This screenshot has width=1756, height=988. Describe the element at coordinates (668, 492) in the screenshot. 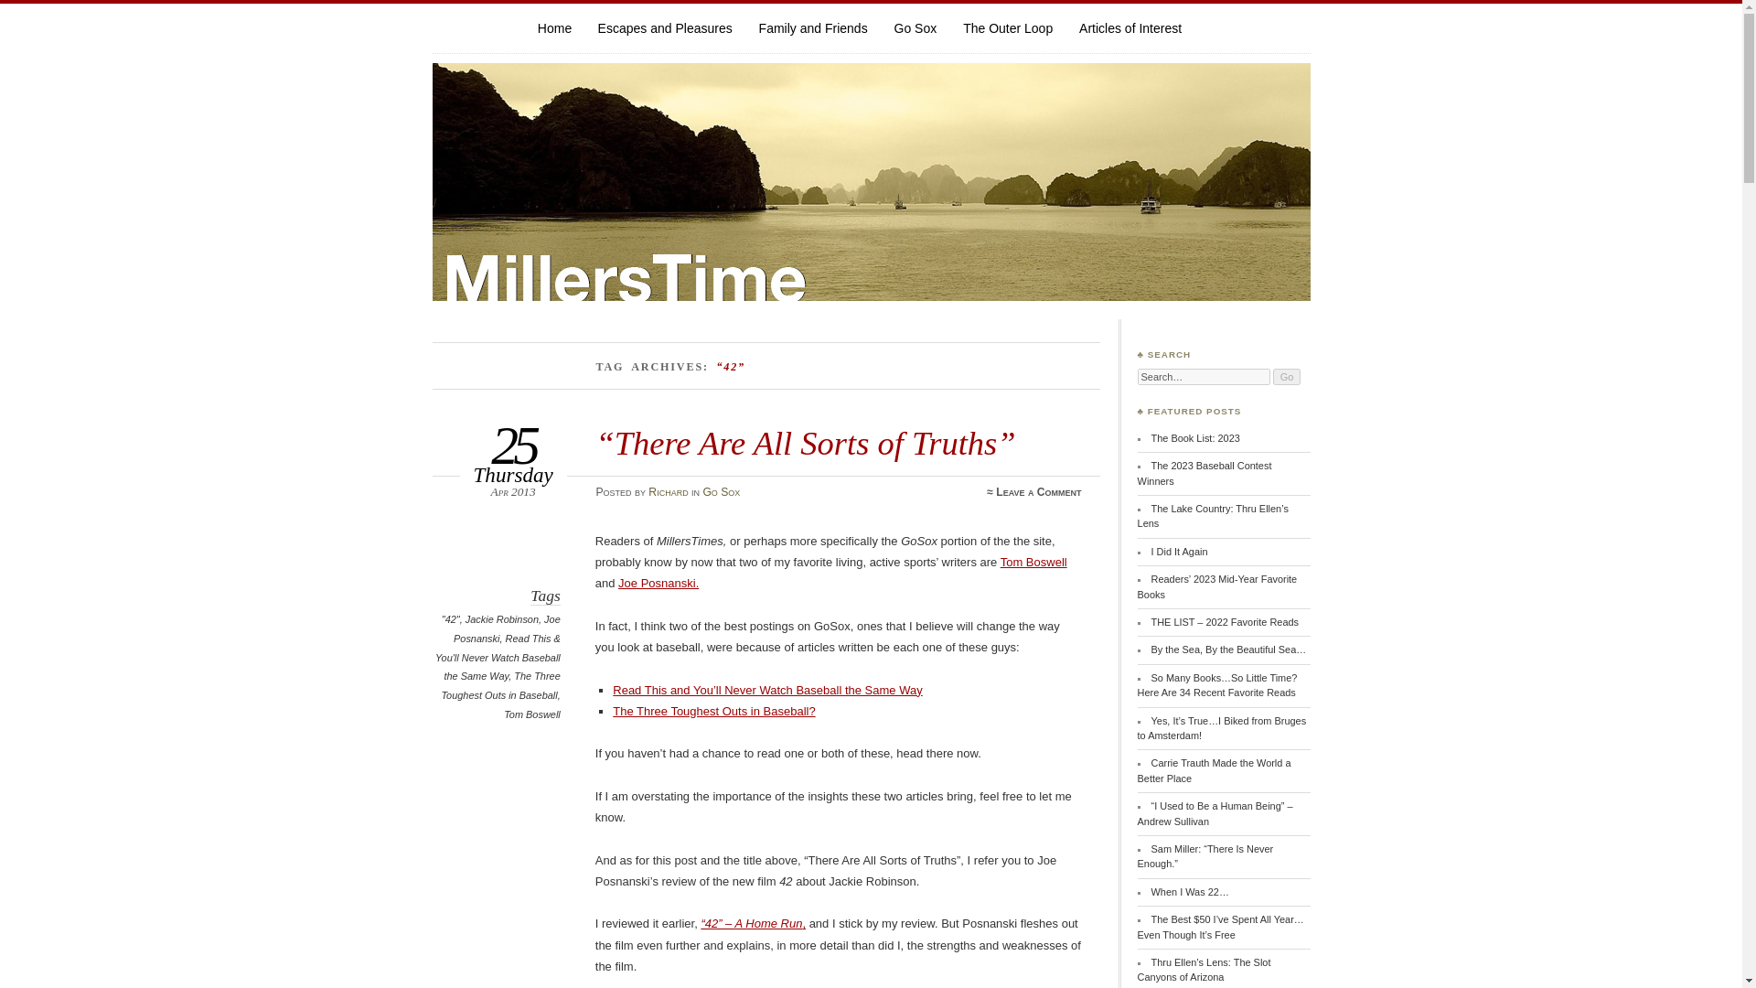

I see `View all posts by Richard` at that location.